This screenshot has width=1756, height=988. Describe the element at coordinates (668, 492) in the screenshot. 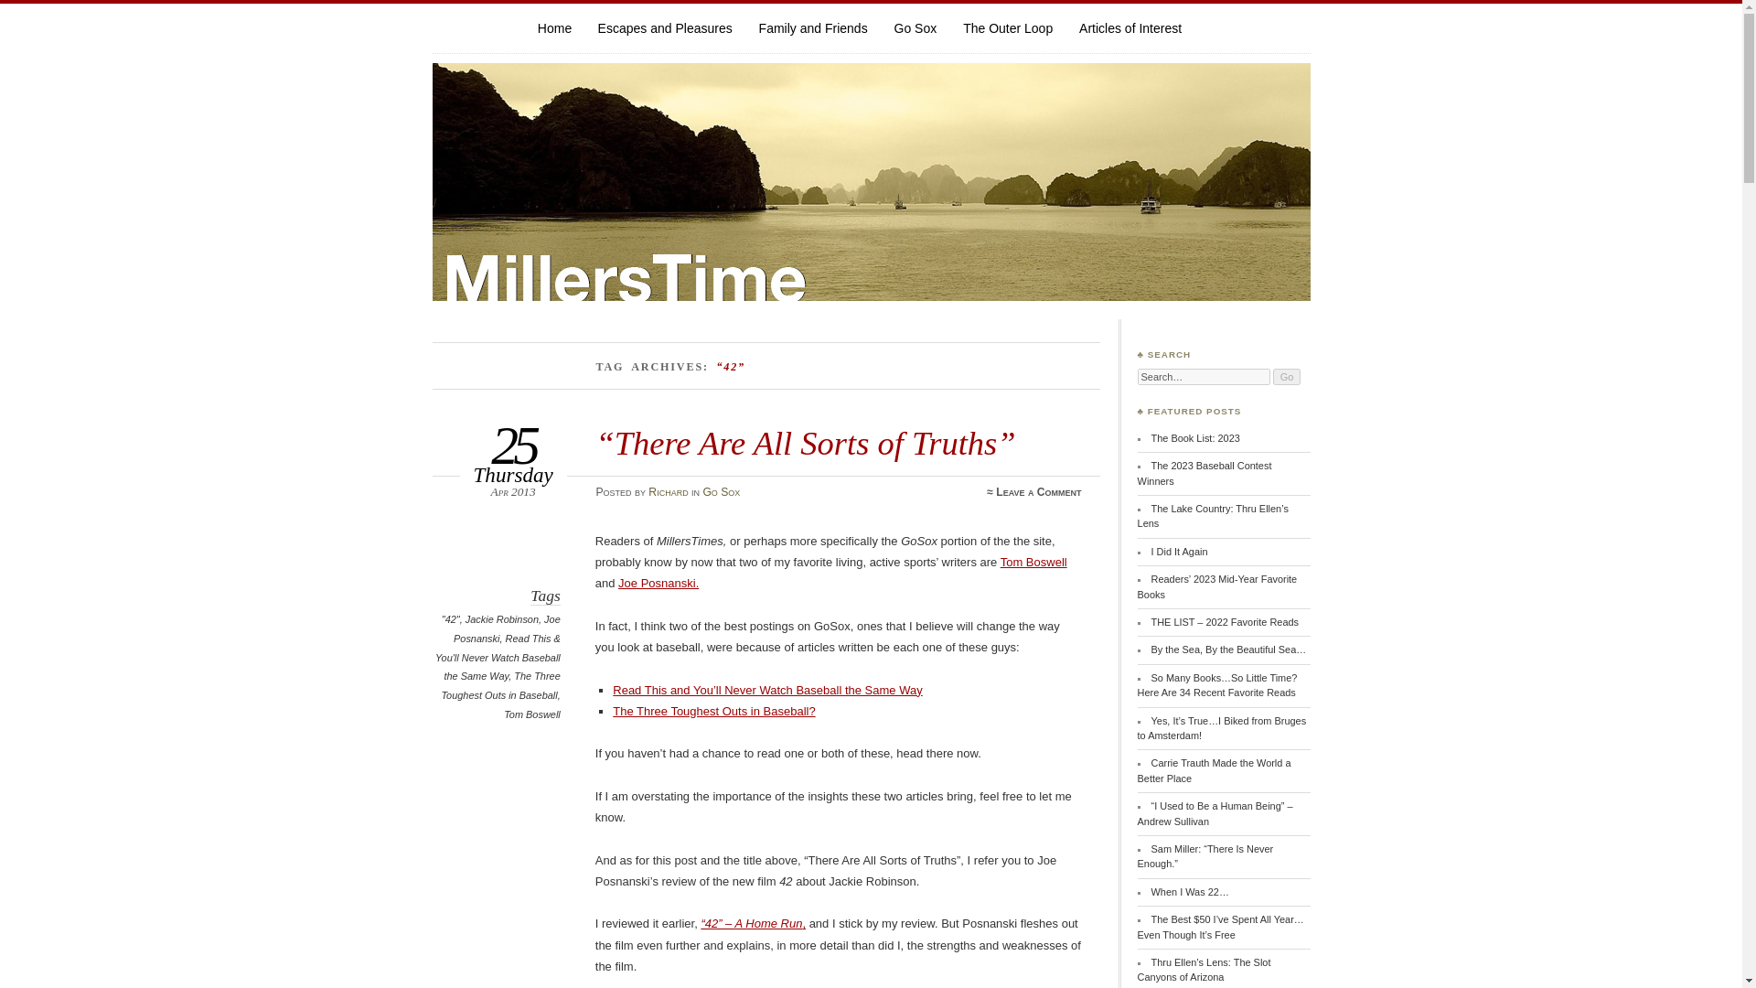

I see `View all posts by Richard` at that location.